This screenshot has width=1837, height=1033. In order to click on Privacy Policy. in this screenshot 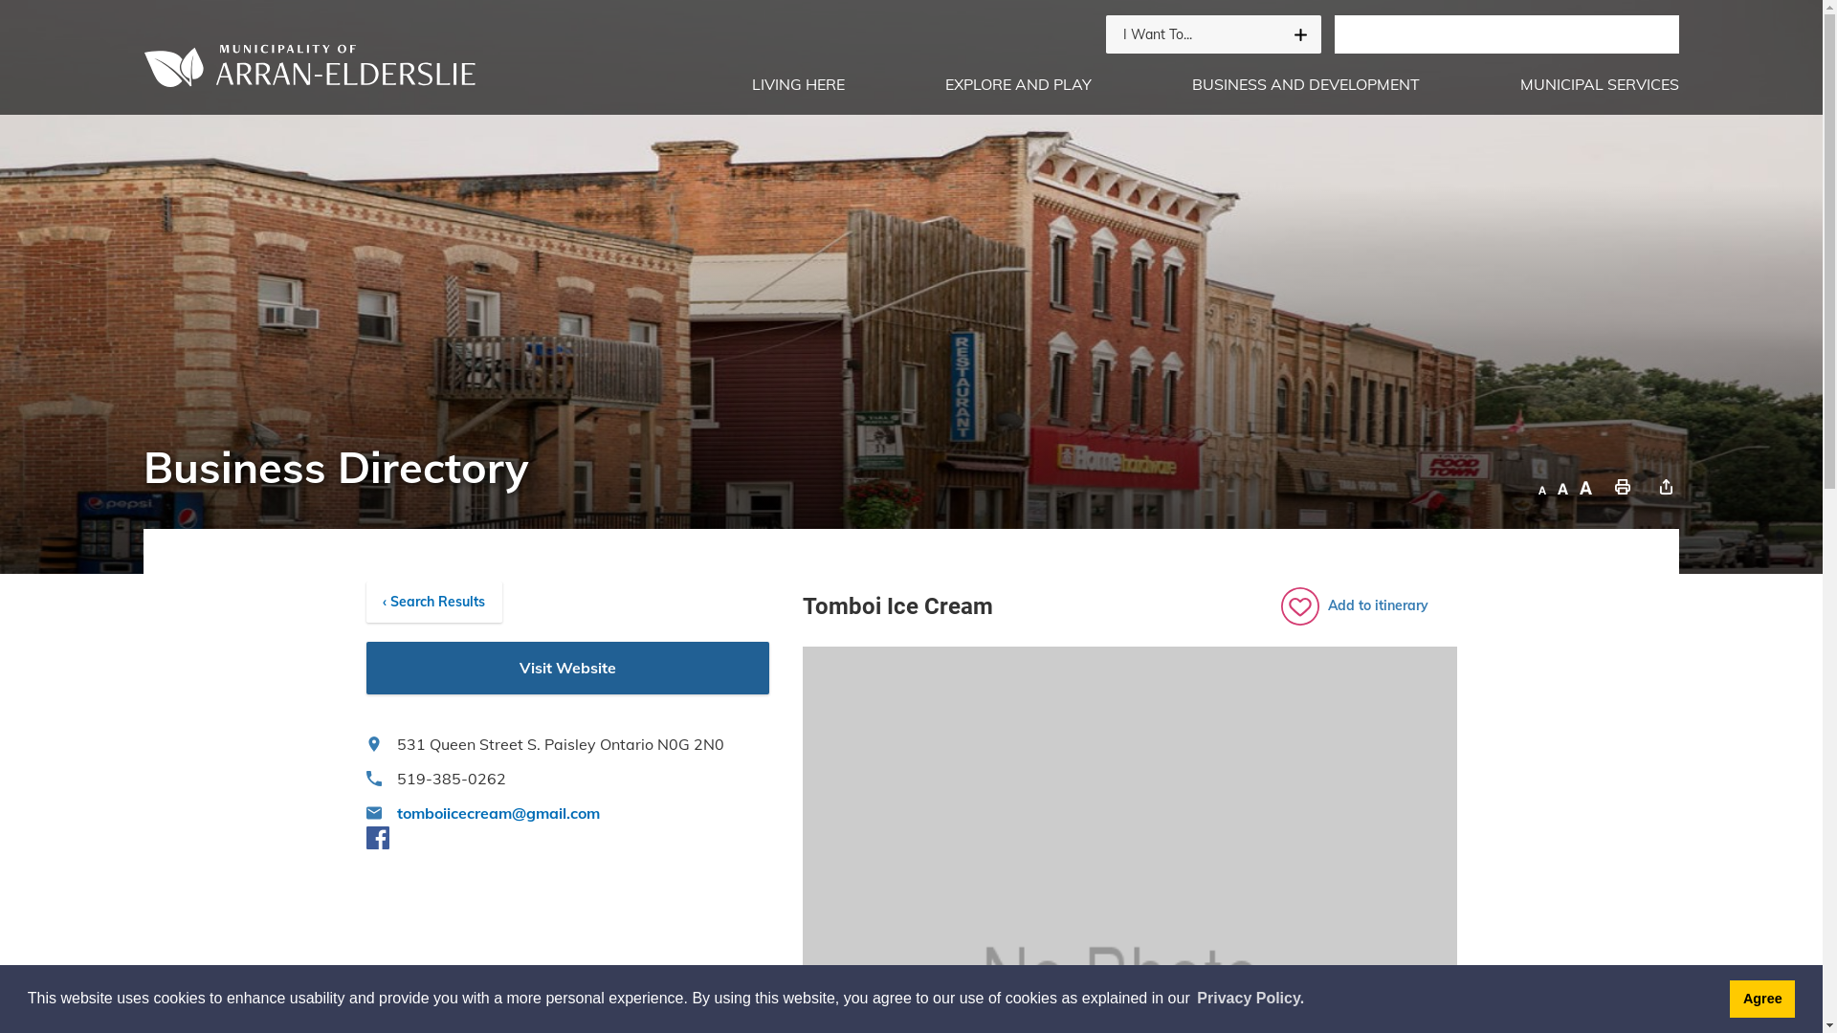, I will do `click(1250, 999)`.